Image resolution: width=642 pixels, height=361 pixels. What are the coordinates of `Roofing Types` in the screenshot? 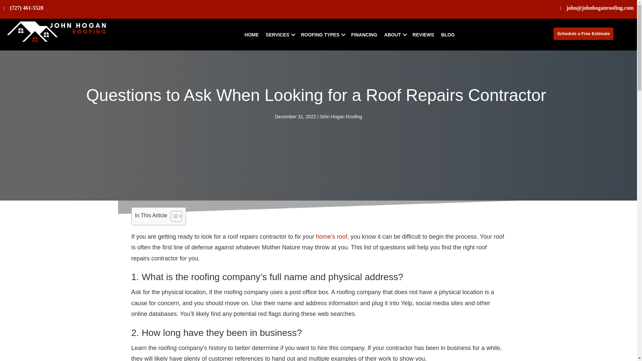 It's located at (322, 35).